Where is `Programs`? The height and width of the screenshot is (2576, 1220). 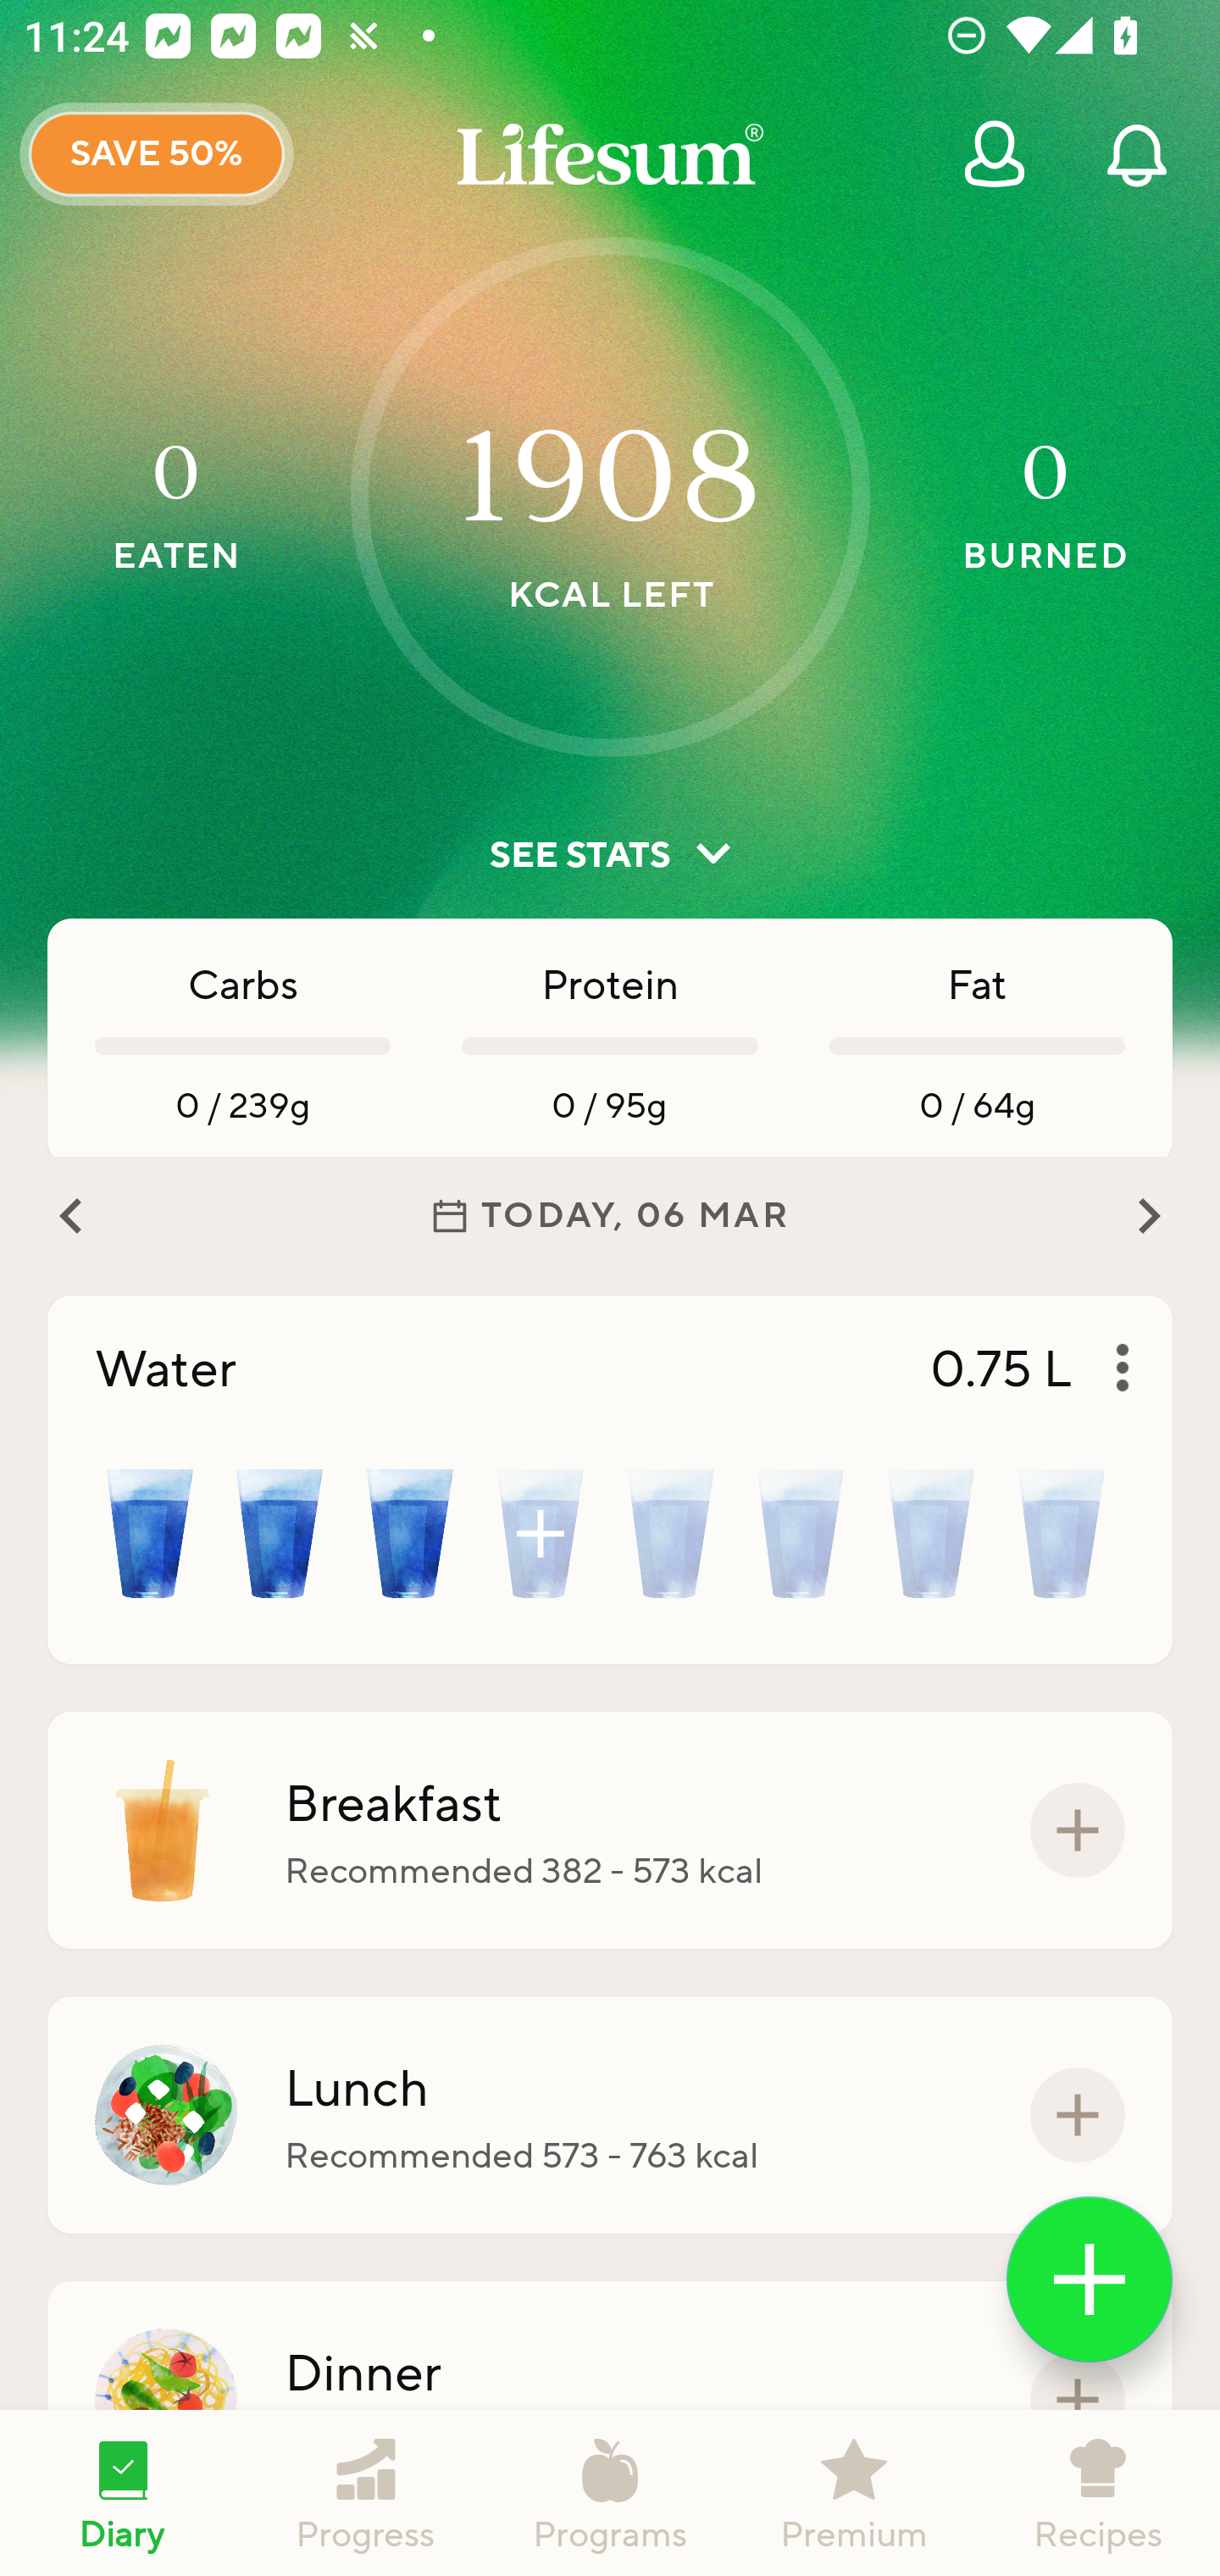 Programs is located at coordinates (610, 2493).